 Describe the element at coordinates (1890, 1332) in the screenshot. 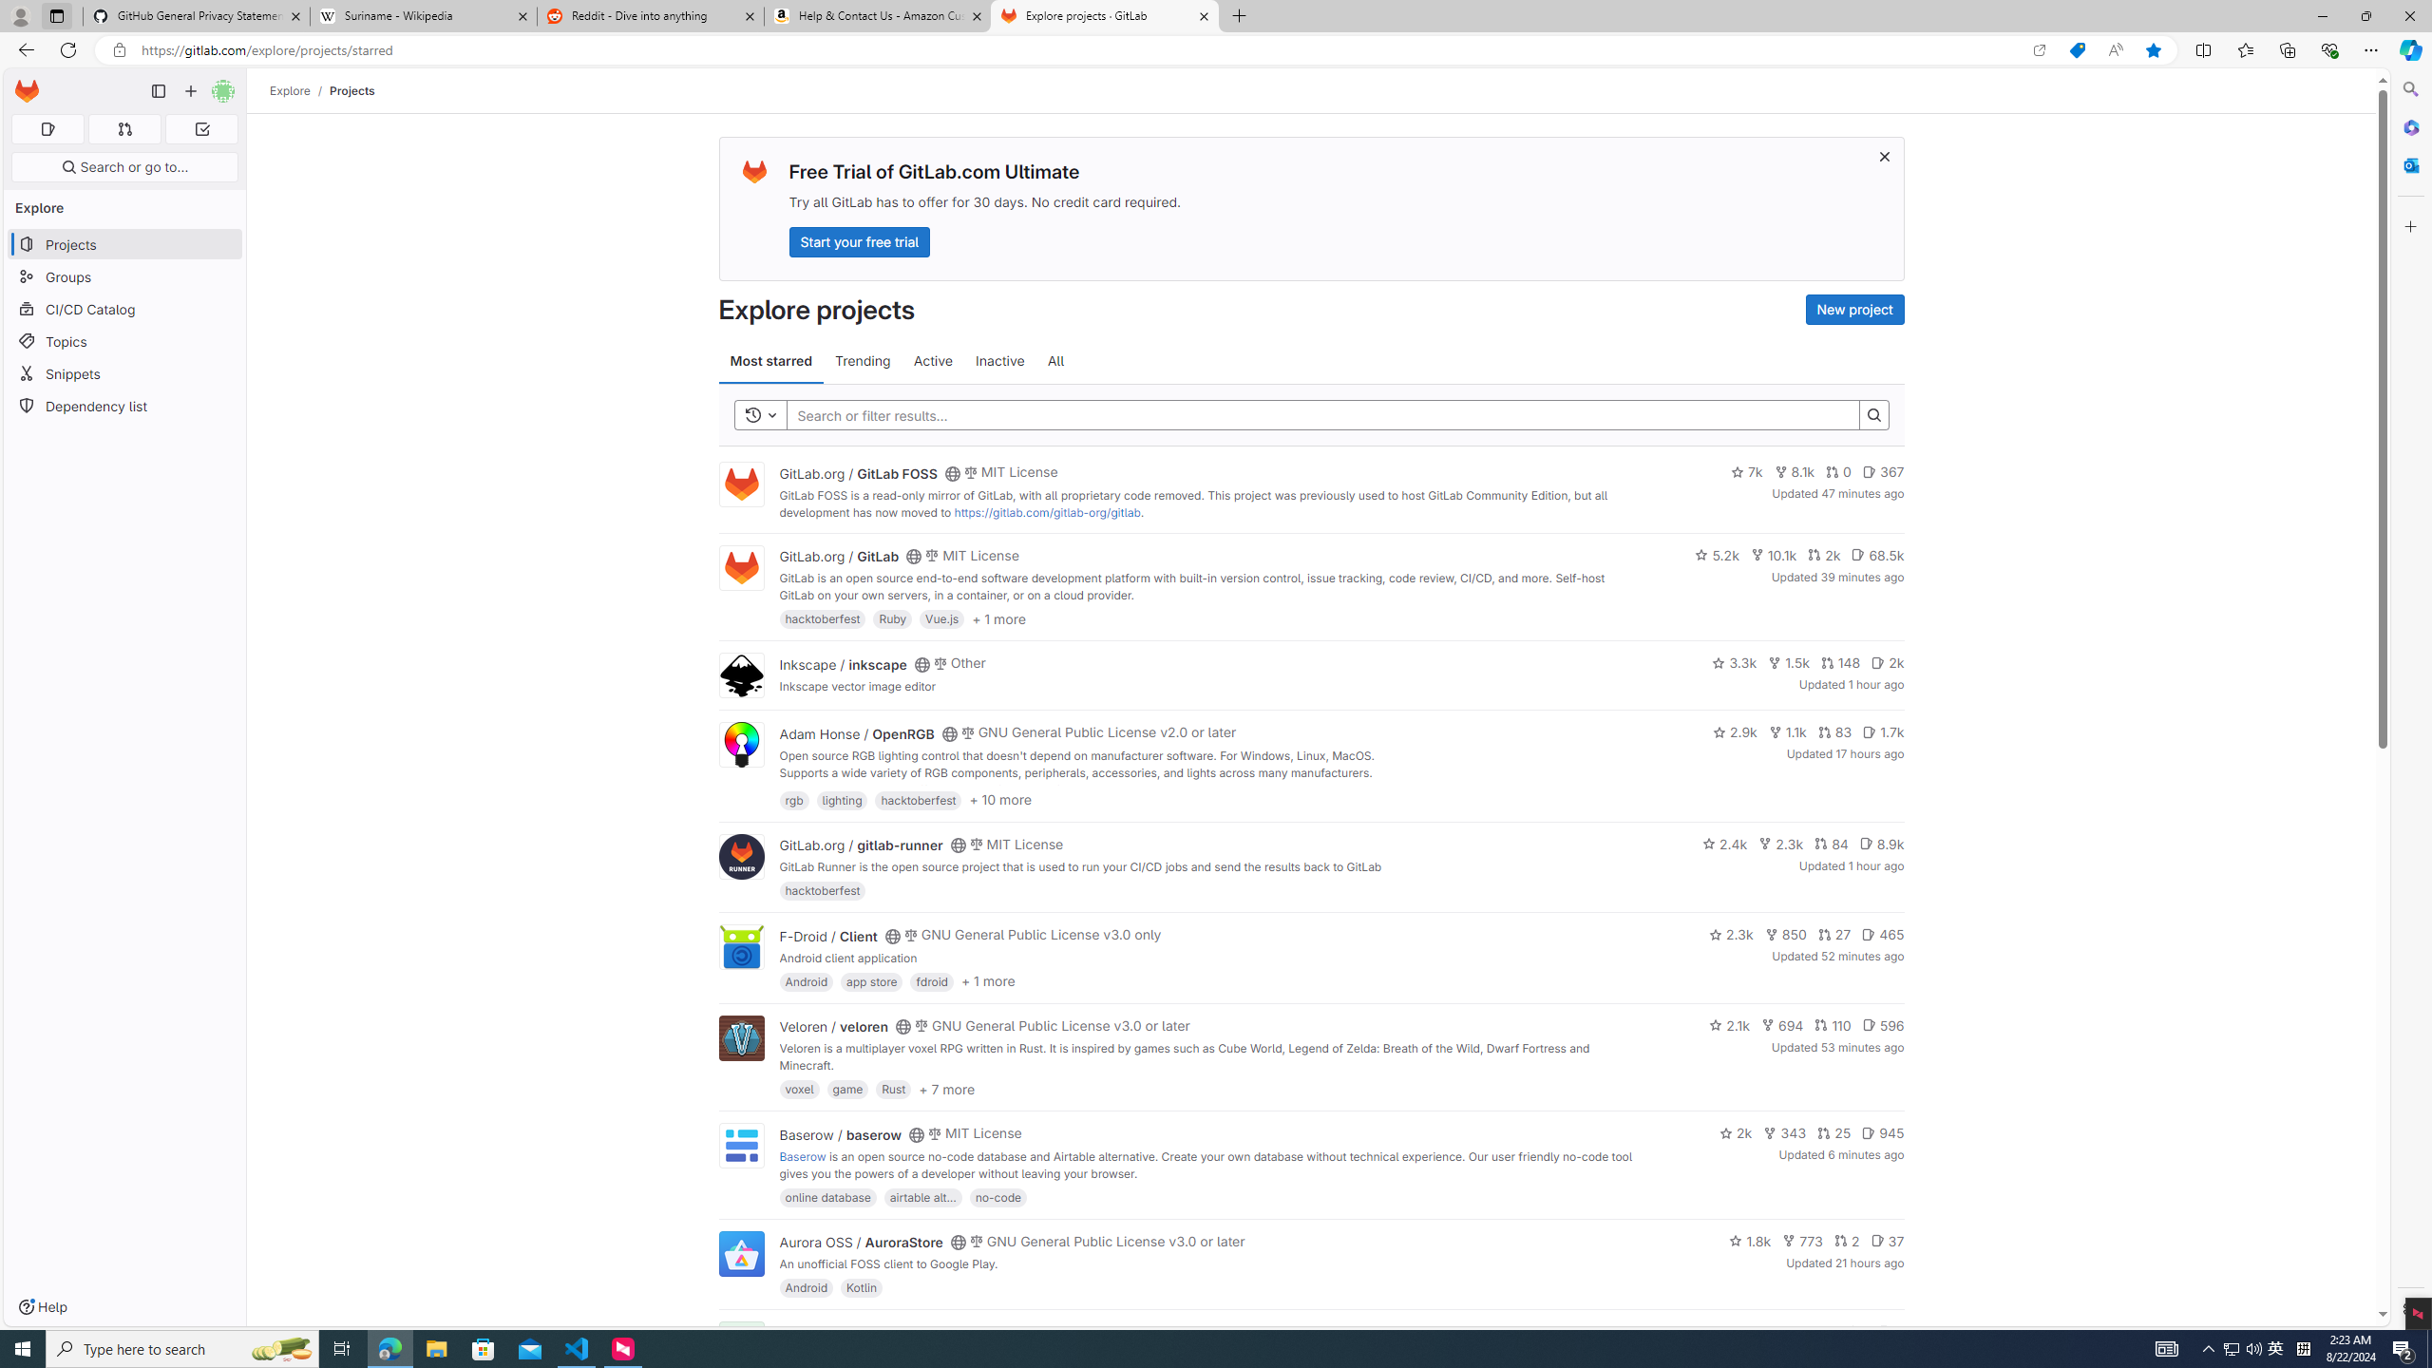

I see `6` at that location.